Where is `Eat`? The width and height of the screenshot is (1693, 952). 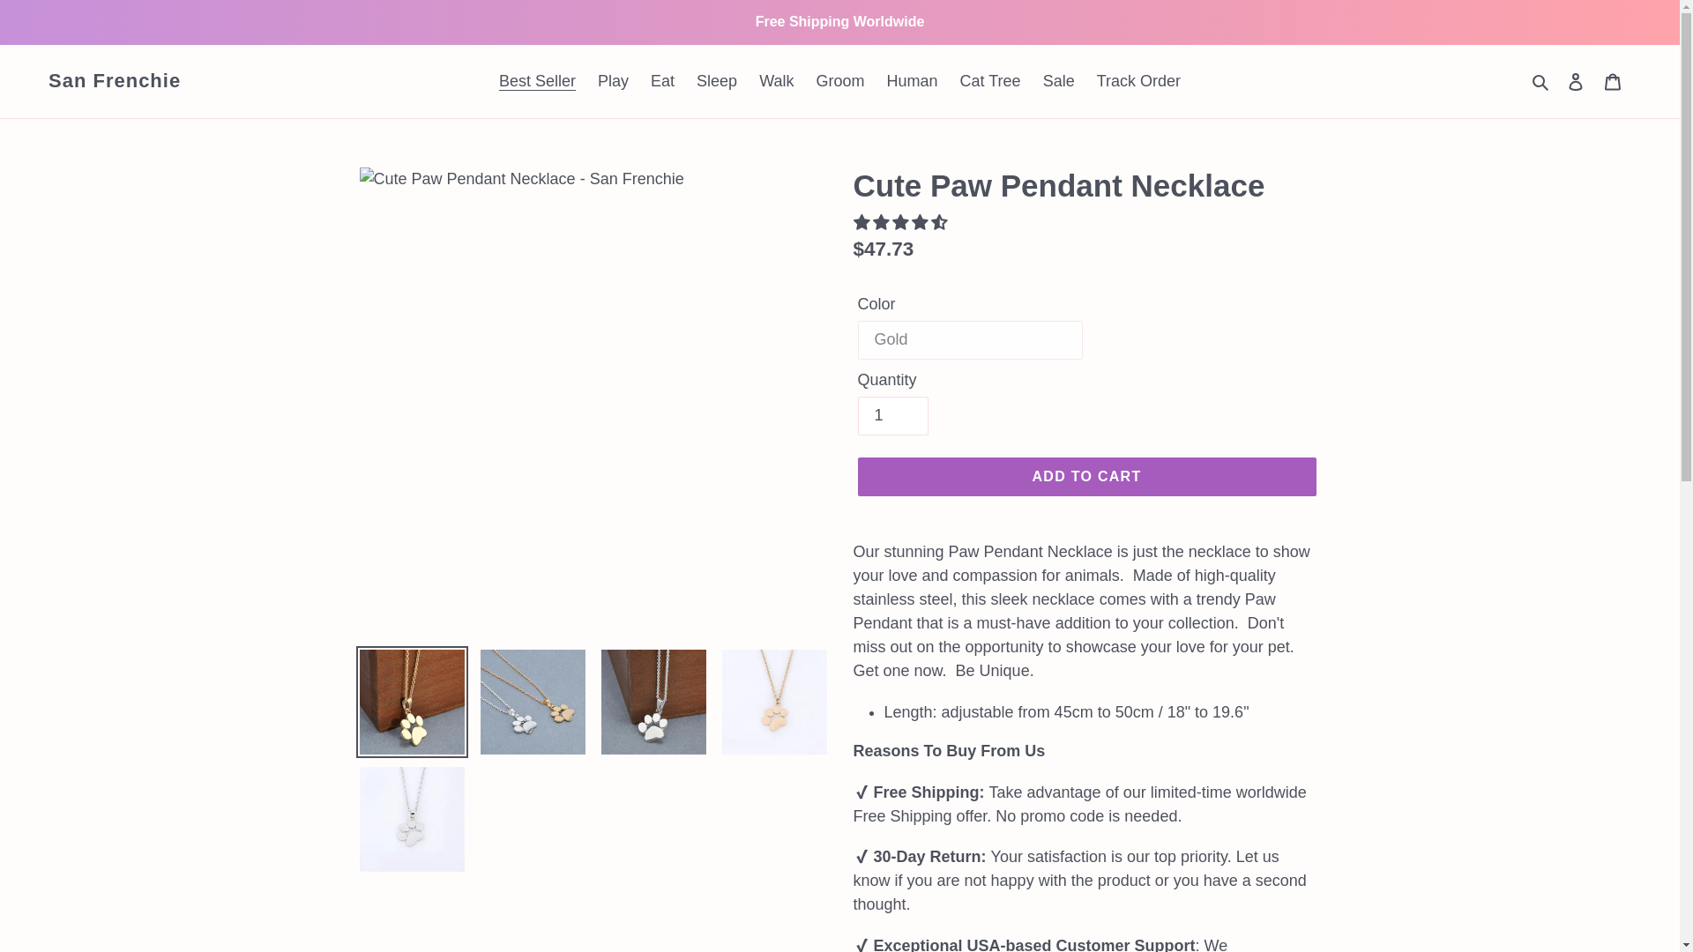 Eat is located at coordinates (662, 81).